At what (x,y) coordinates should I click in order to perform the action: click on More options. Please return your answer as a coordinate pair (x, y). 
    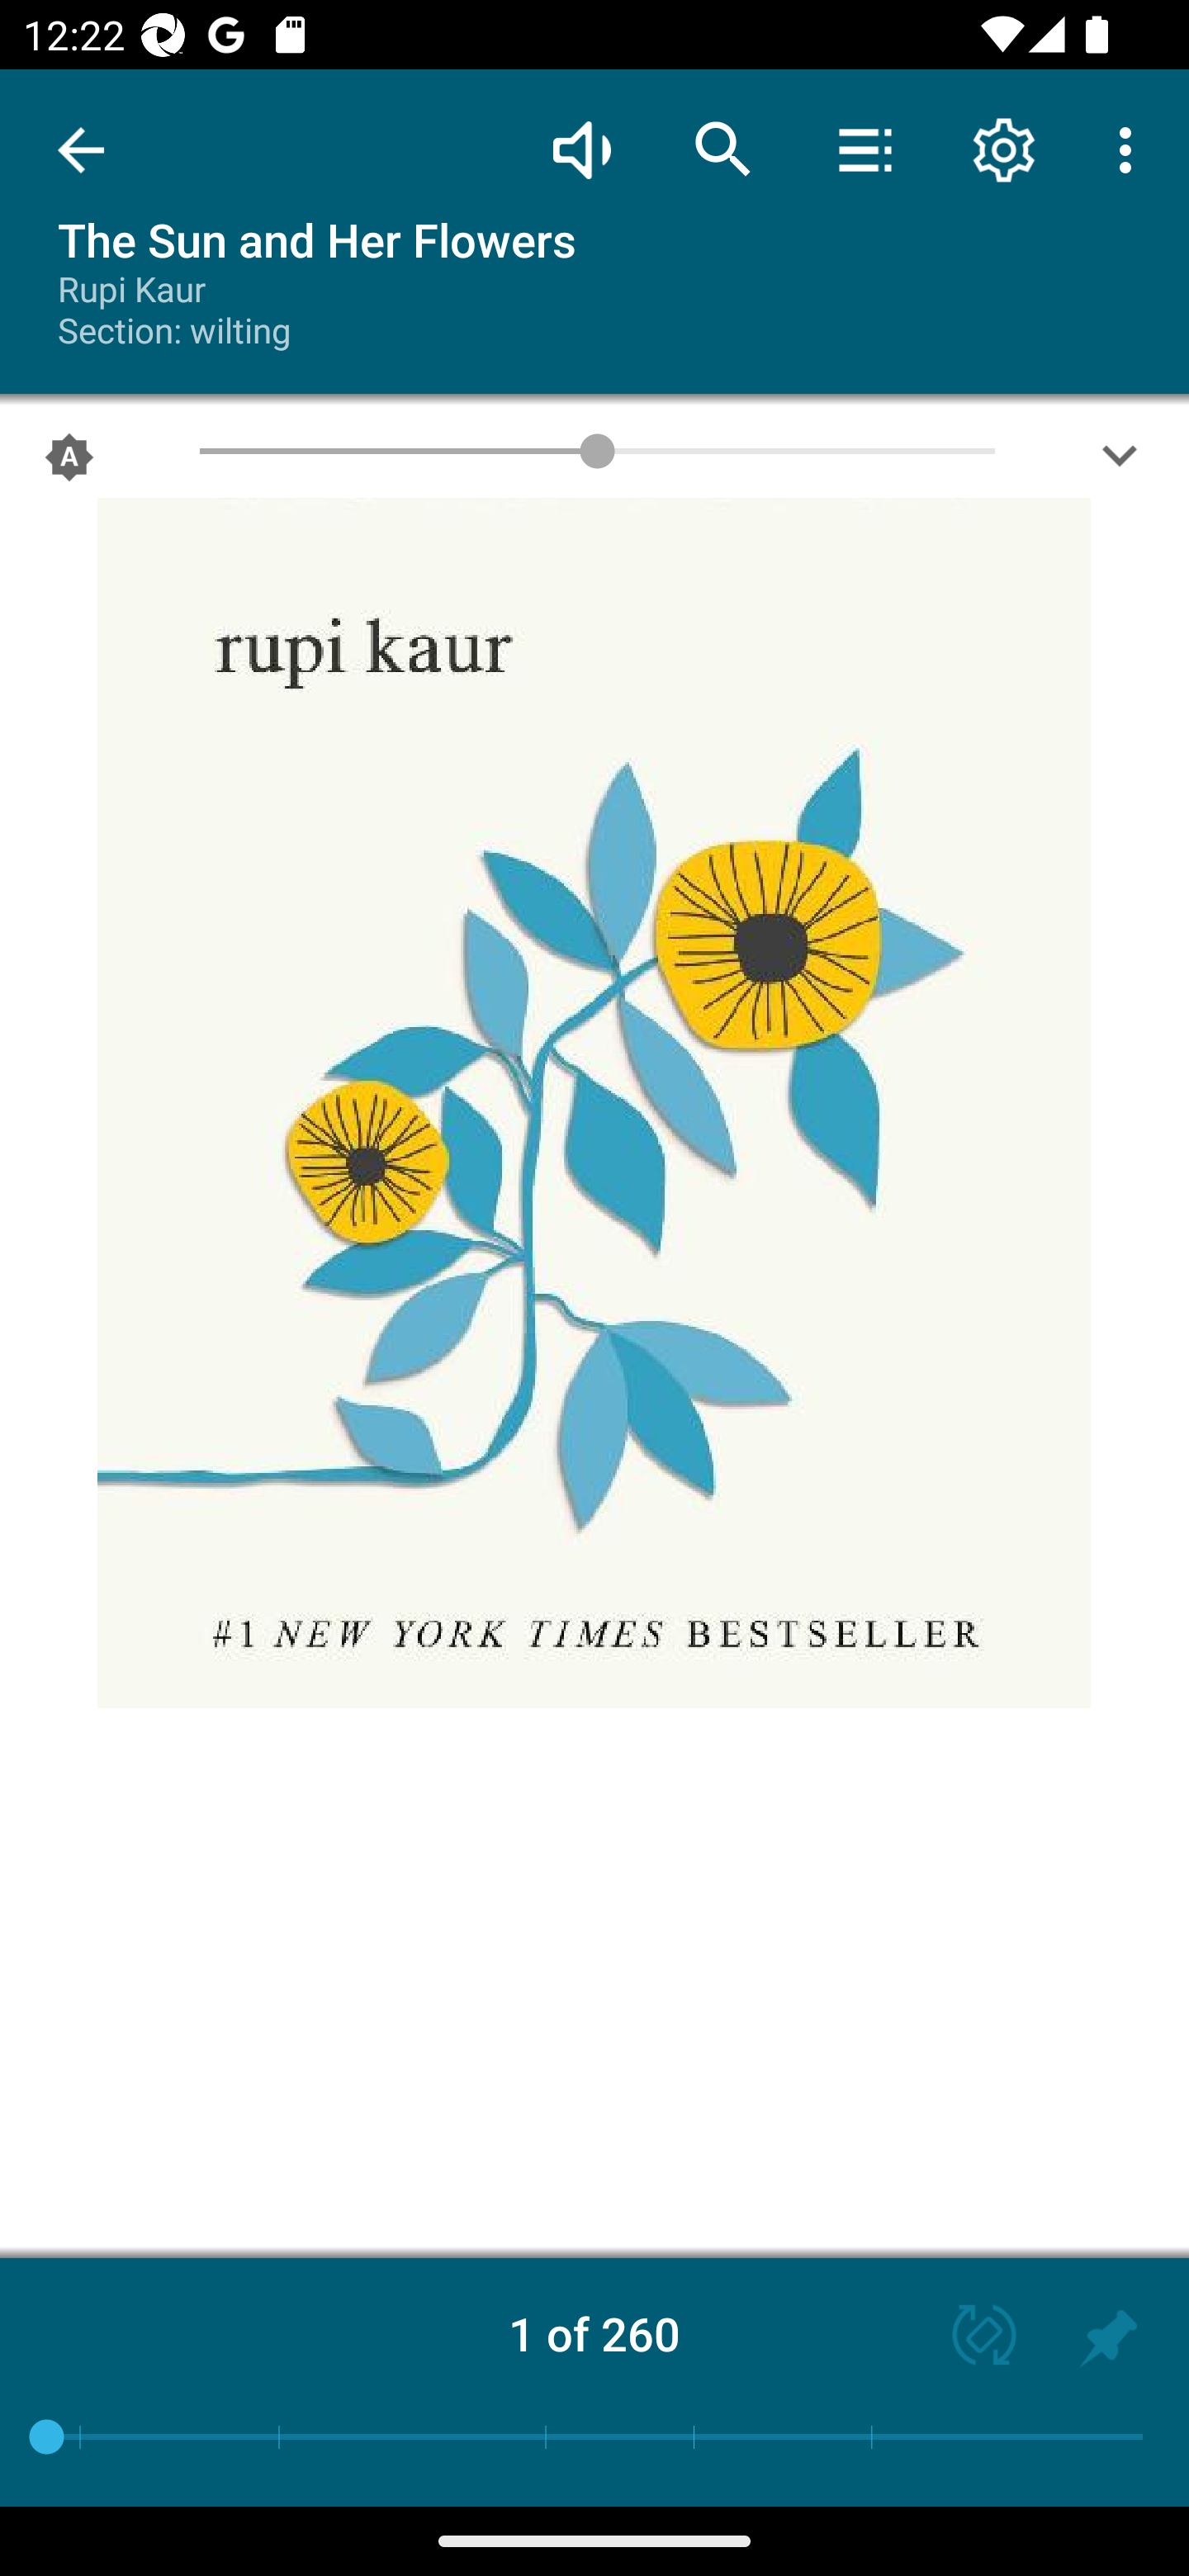
    Looking at the image, I should click on (1131, 149).